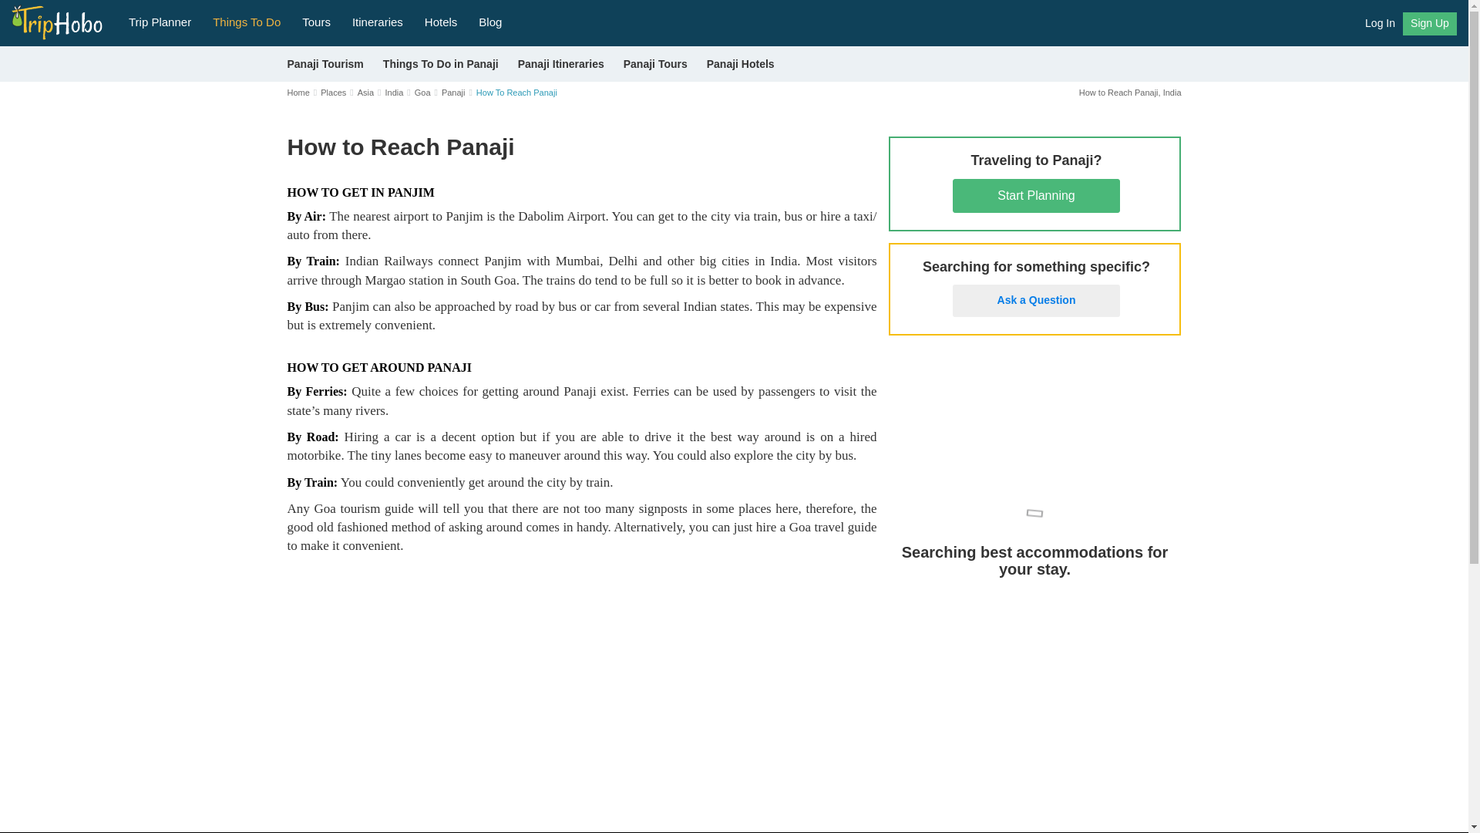 This screenshot has width=1480, height=833. Describe the element at coordinates (441, 21) in the screenshot. I see `Hotels` at that location.